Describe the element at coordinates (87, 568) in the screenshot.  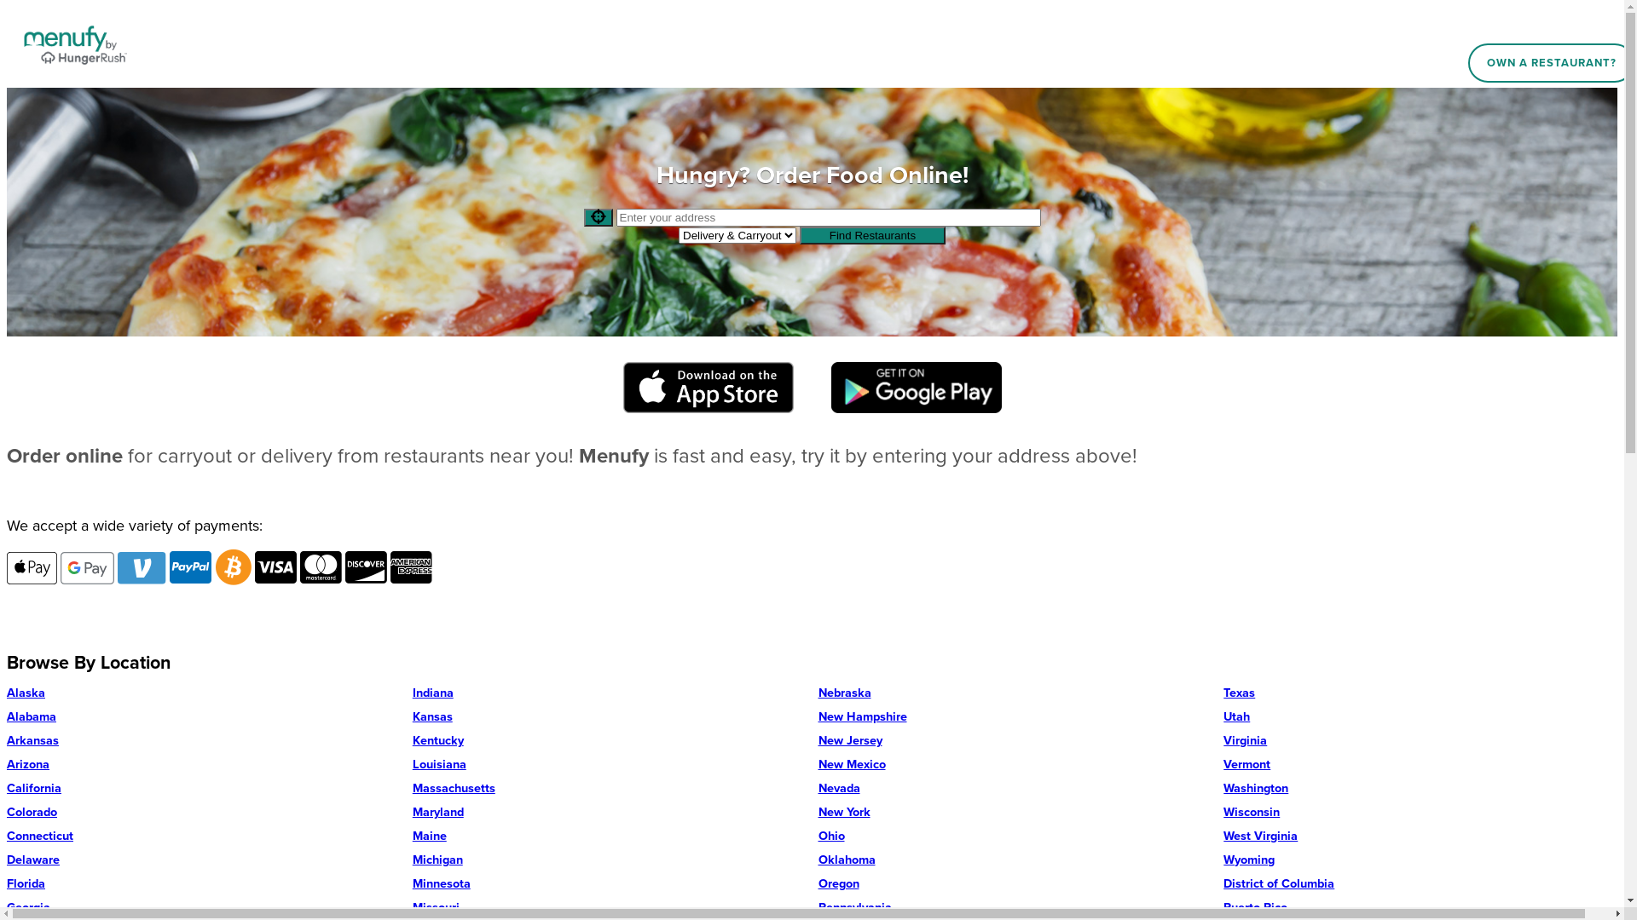
I see `Accepts Google Pay` at that location.